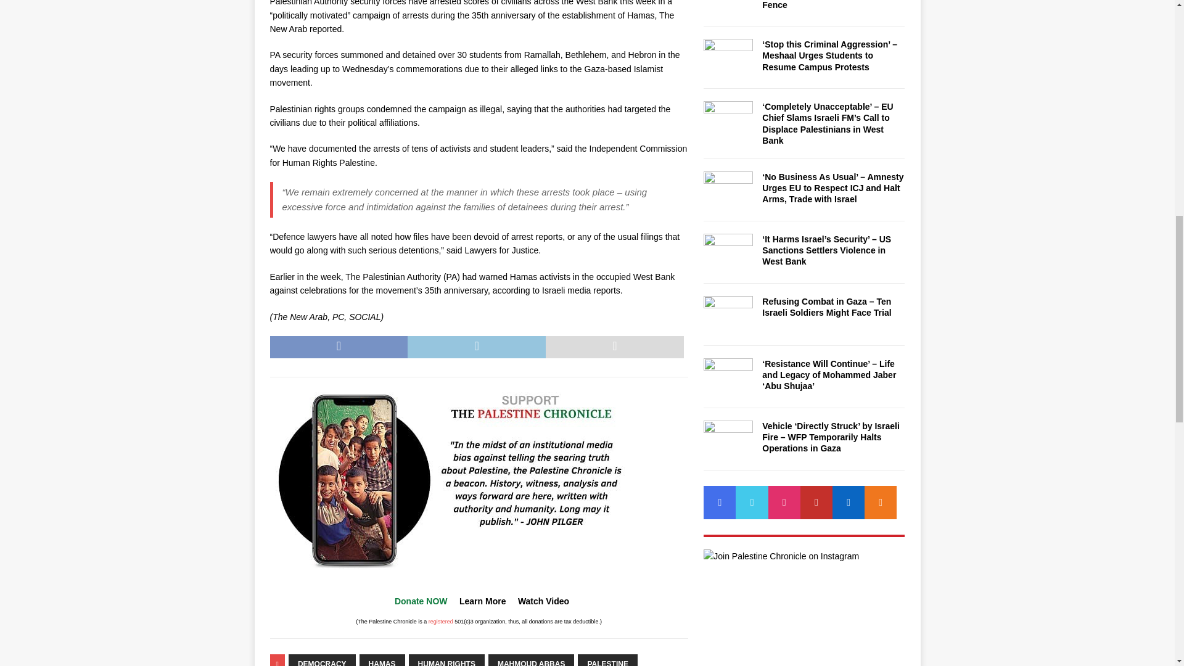 The width and height of the screenshot is (1184, 666). Describe the element at coordinates (382, 660) in the screenshot. I see `HAMAS` at that location.